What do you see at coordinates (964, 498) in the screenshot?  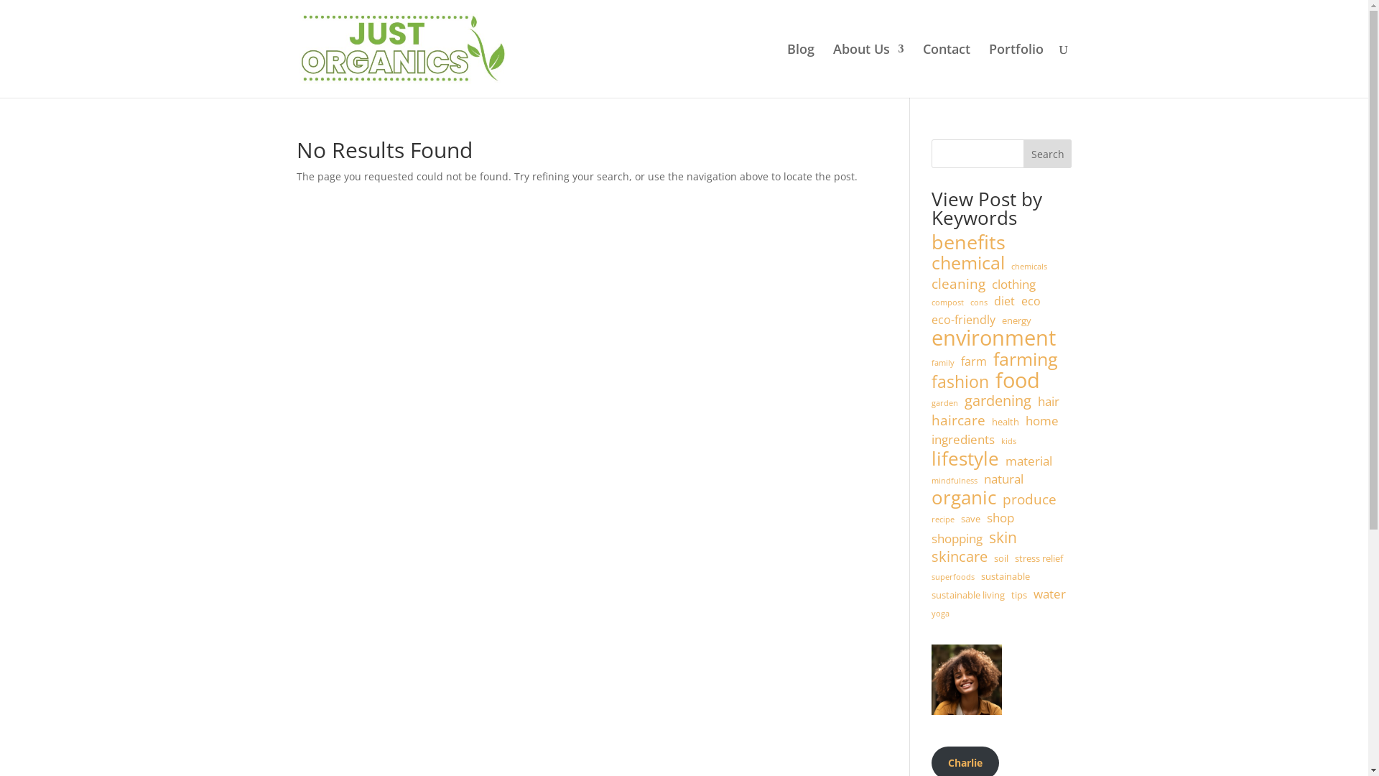 I see `organic` at bounding box center [964, 498].